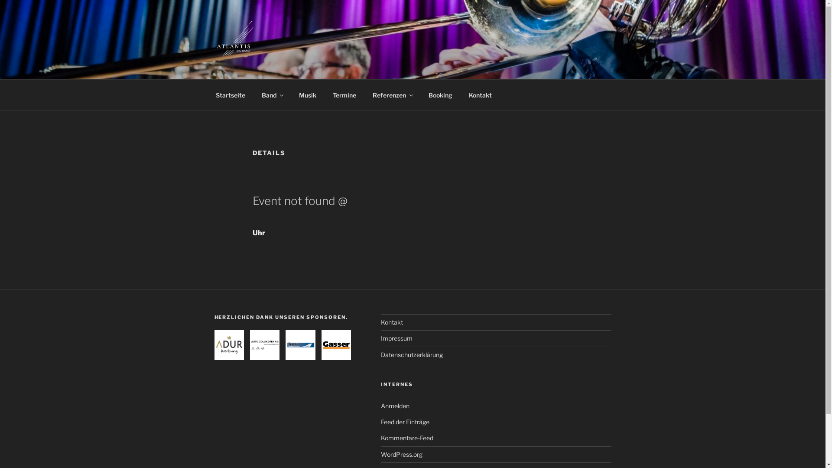 This screenshot has height=468, width=832. Describe the element at coordinates (392, 94) in the screenshot. I see `Referenzen` at that location.